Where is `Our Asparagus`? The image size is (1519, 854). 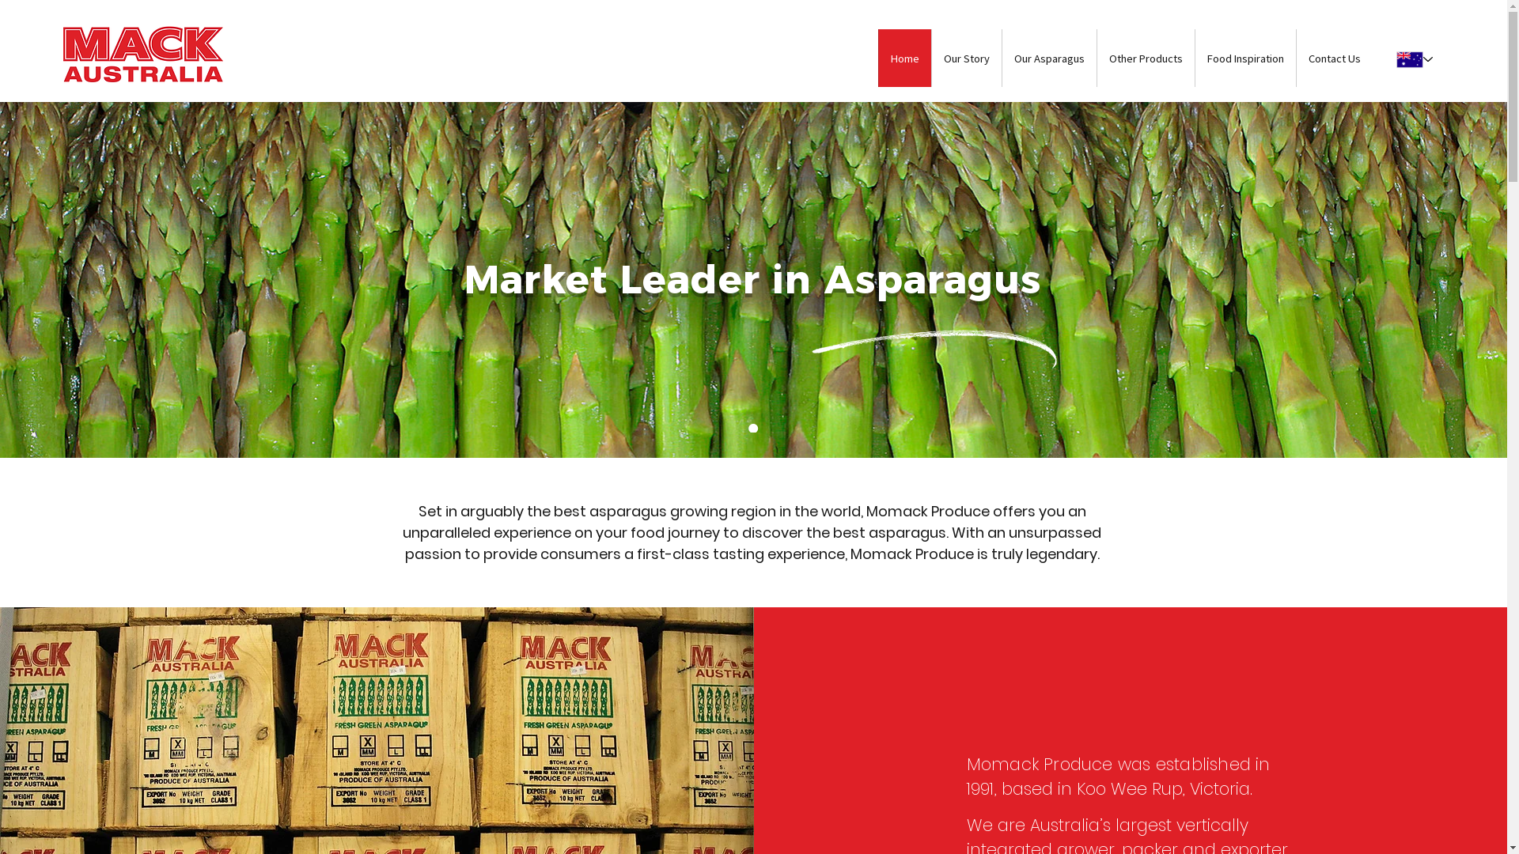 Our Asparagus is located at coordinates (1049, 59).